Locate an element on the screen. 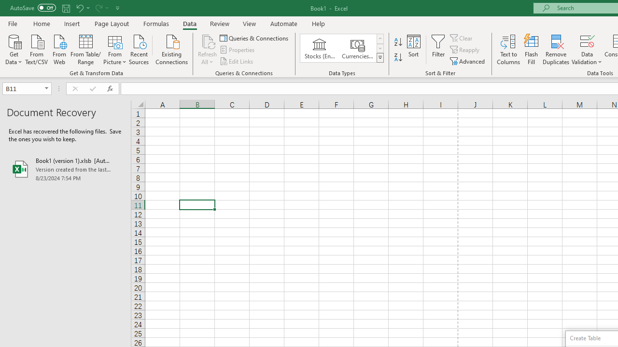 This screenshot has height=347, width=618. From Picture is located at coordinates (115, 49).